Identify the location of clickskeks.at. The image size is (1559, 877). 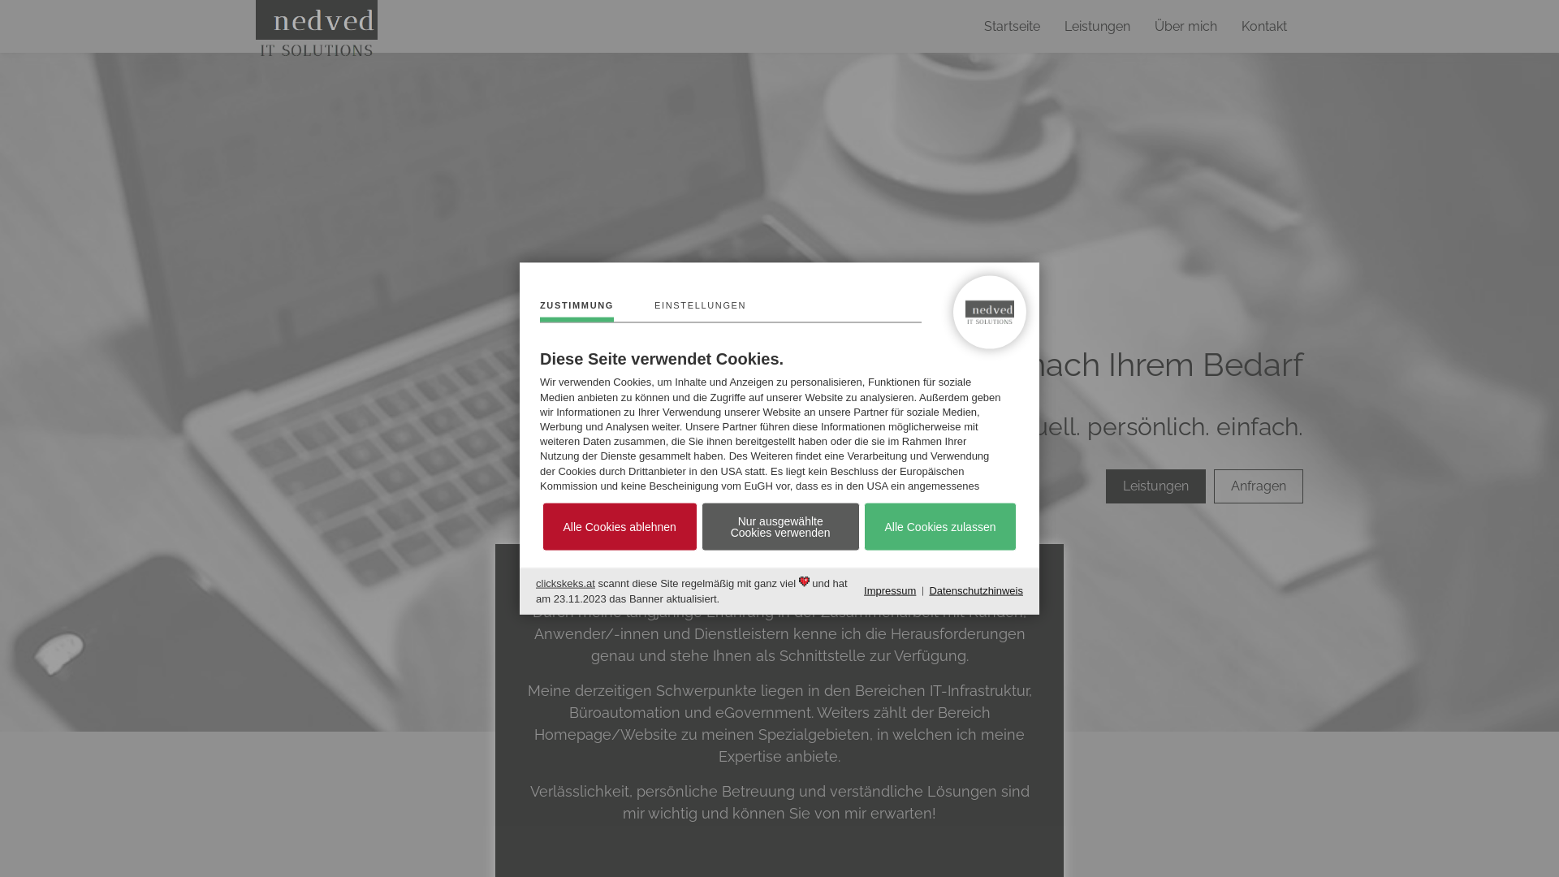
(565, 583).